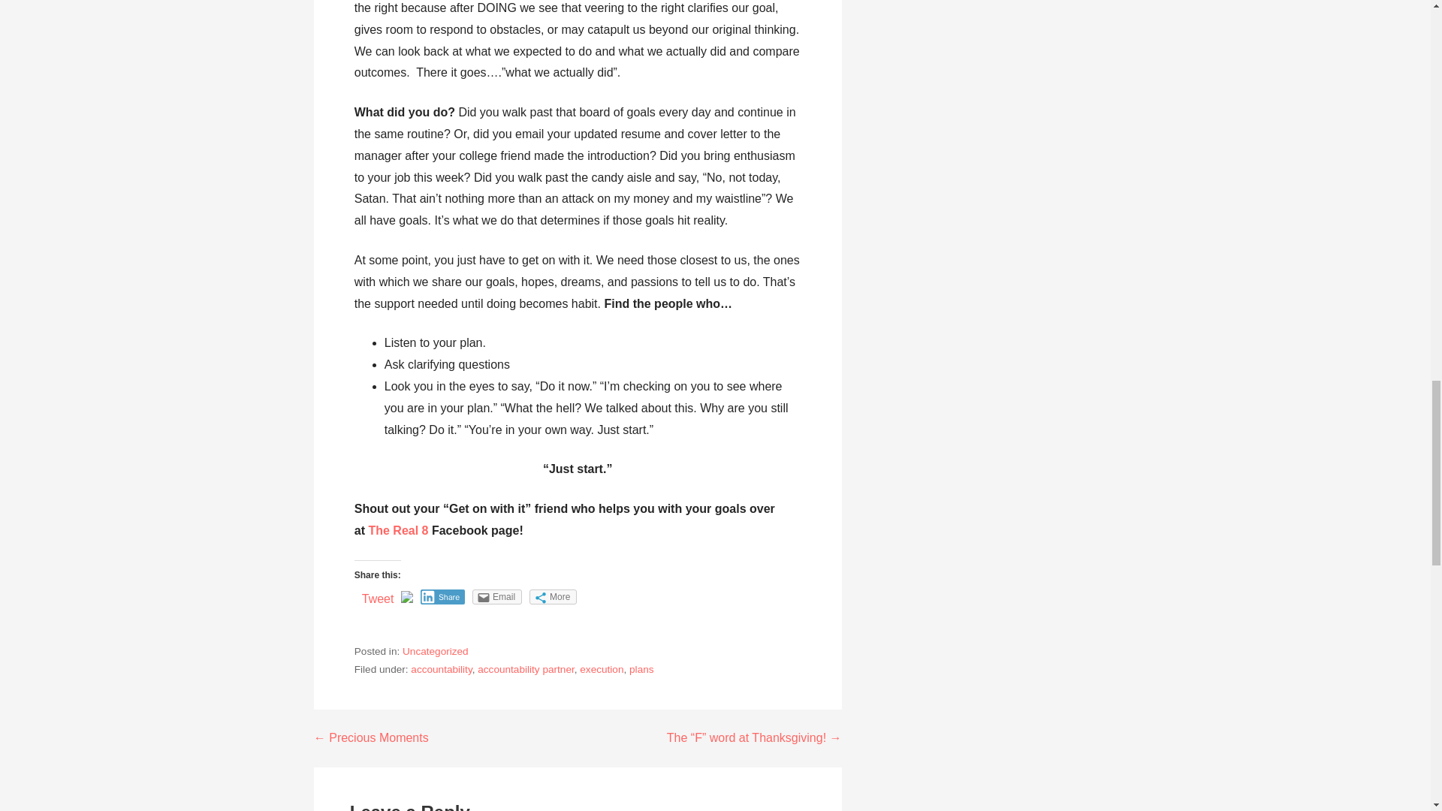 The height and width of the screenshot is (811, 1442). What do you see at coordinates (441, 669) in the screenshot?
I see `accountability` at bounding box center [441, 669].